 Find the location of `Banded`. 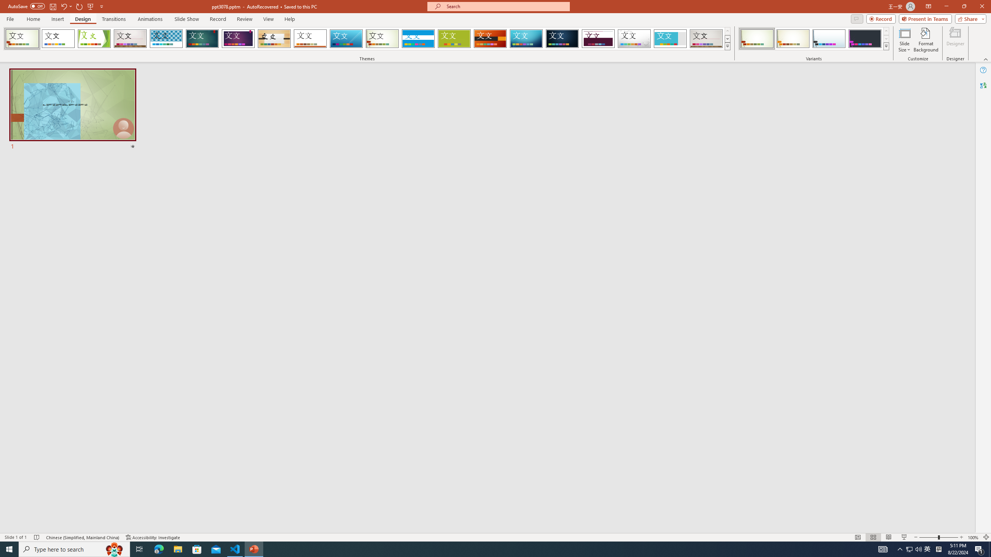

Banded is located at coordinates (418, 39).